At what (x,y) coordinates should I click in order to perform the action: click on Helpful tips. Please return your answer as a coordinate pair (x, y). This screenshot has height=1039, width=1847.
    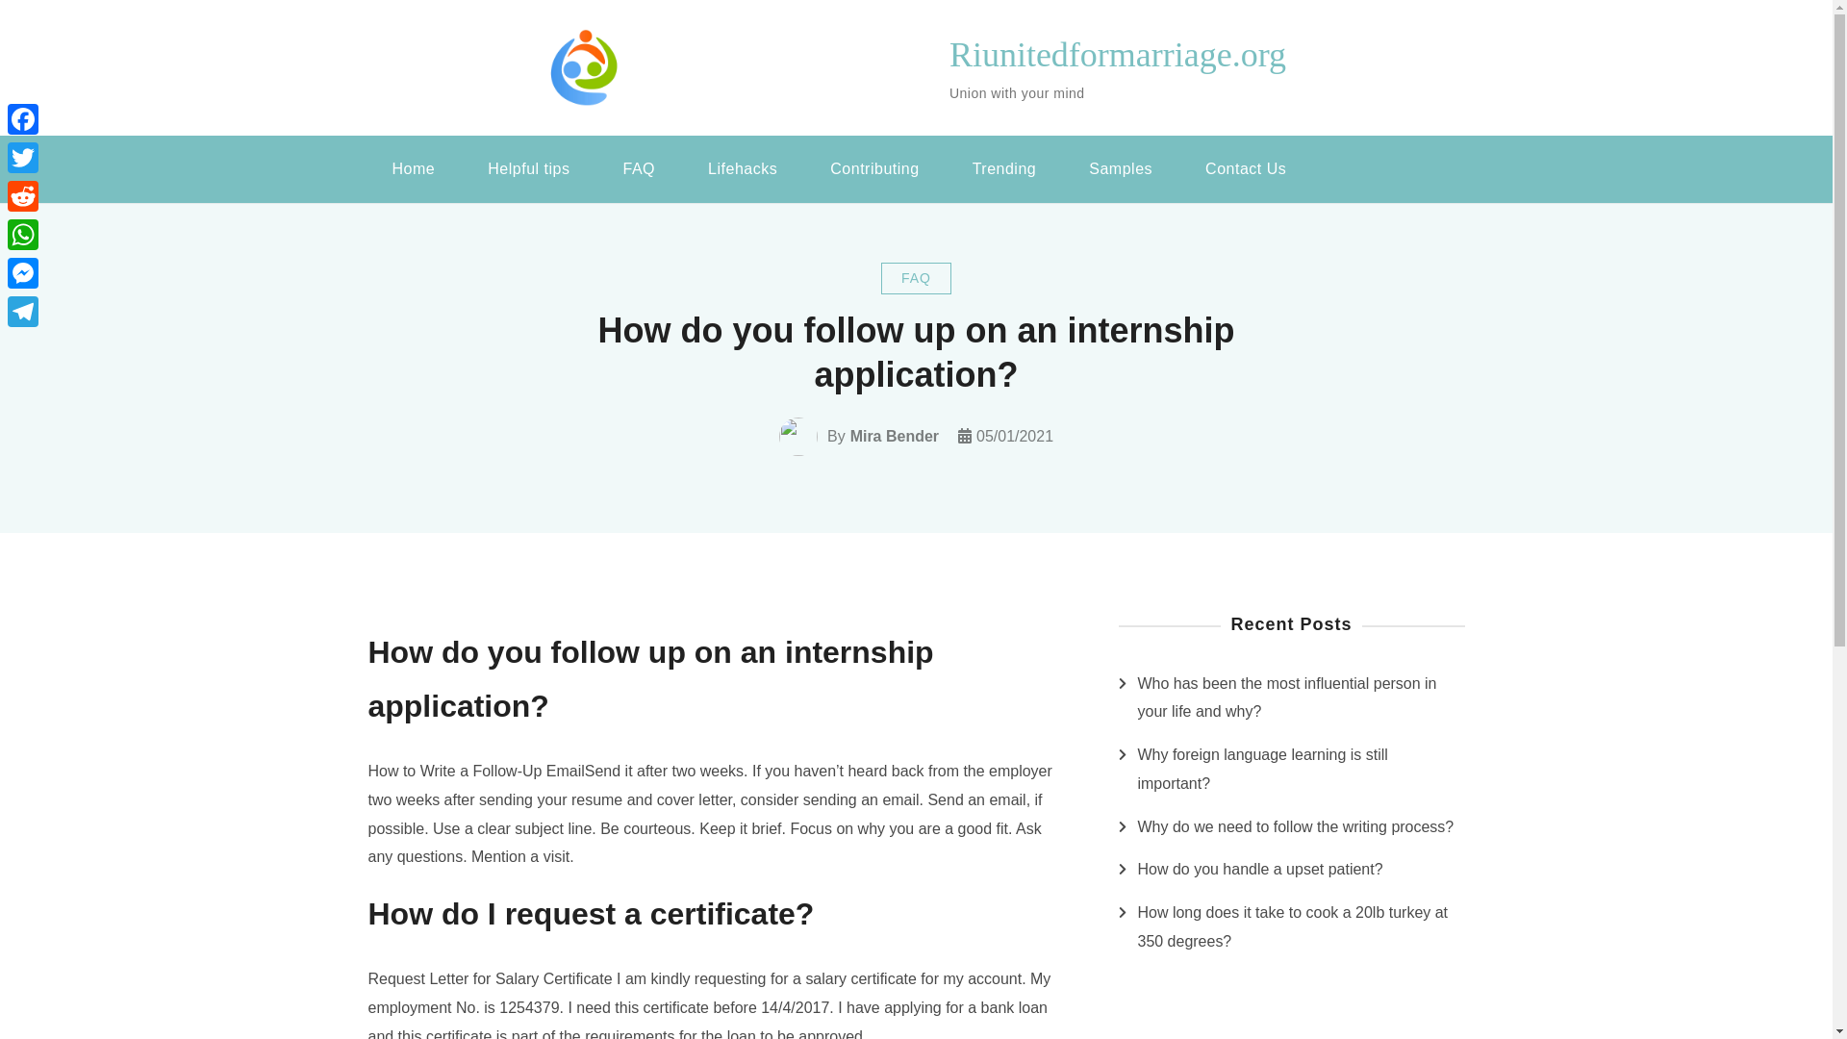
    Looking at the image, I should click on (527, 169).